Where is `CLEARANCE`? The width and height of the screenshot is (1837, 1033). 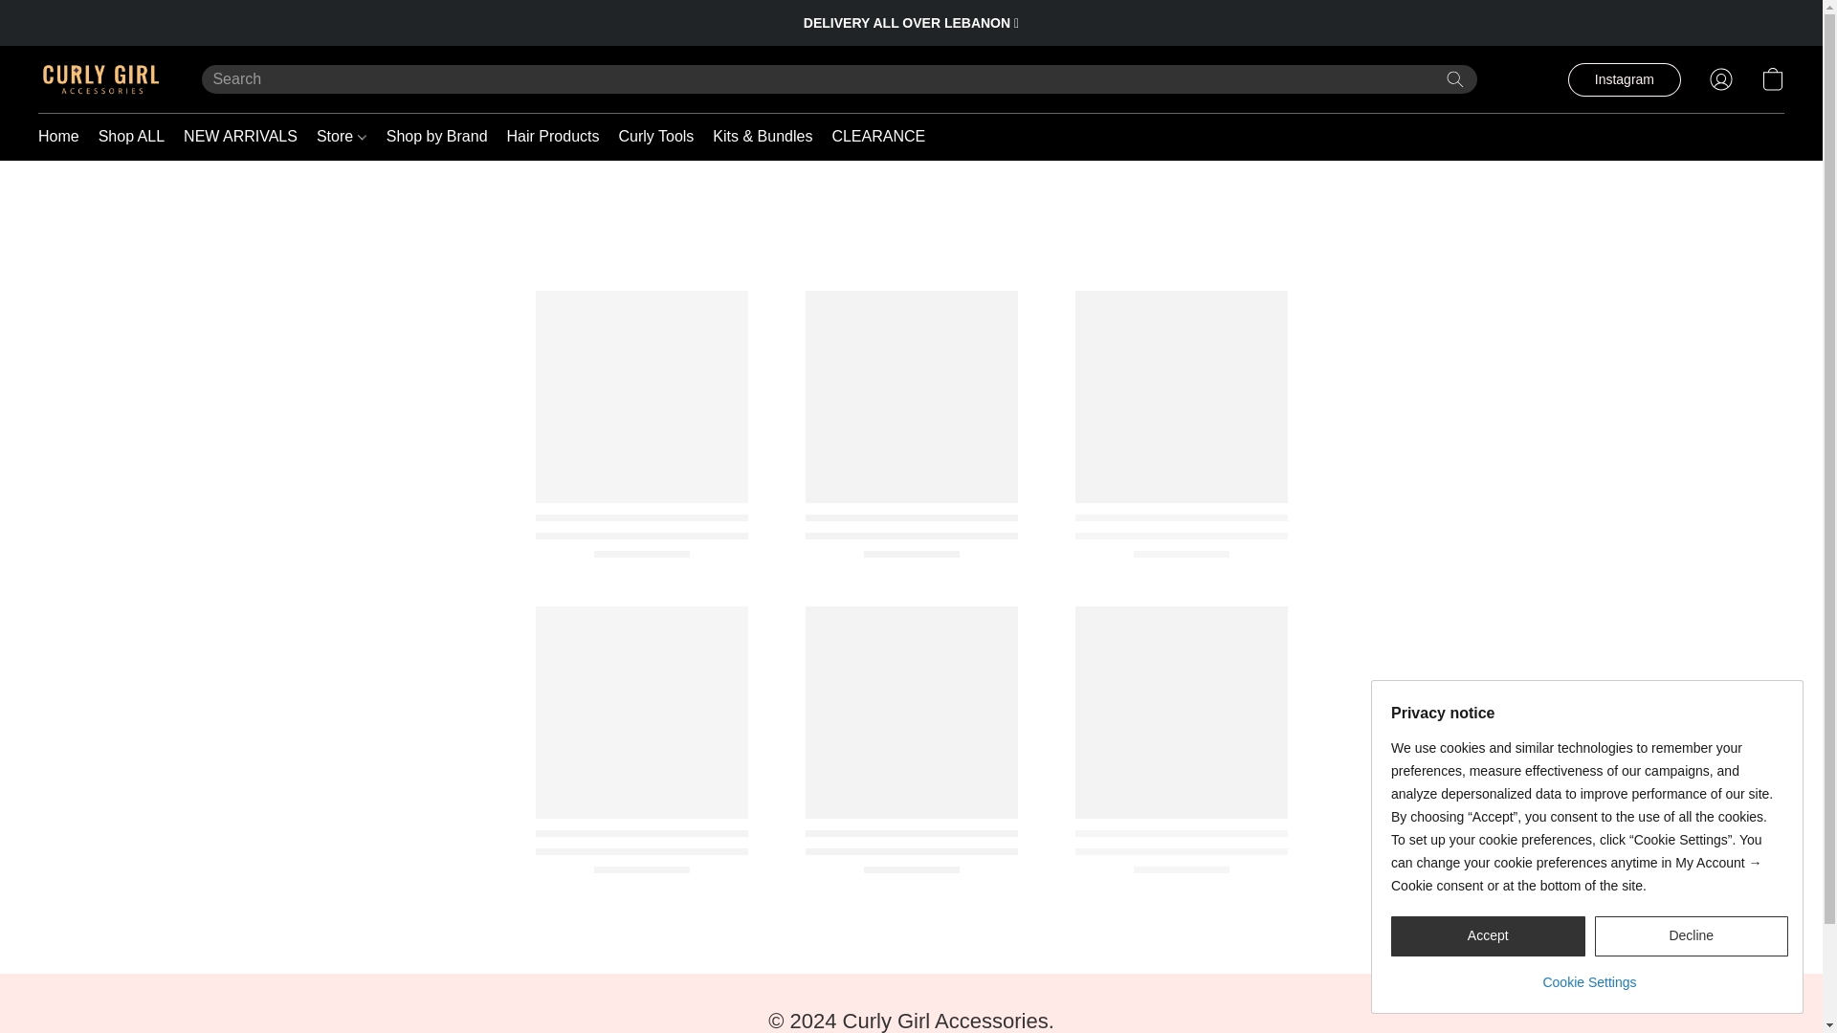
CLEARANCE is located at coordinates (873, 137).